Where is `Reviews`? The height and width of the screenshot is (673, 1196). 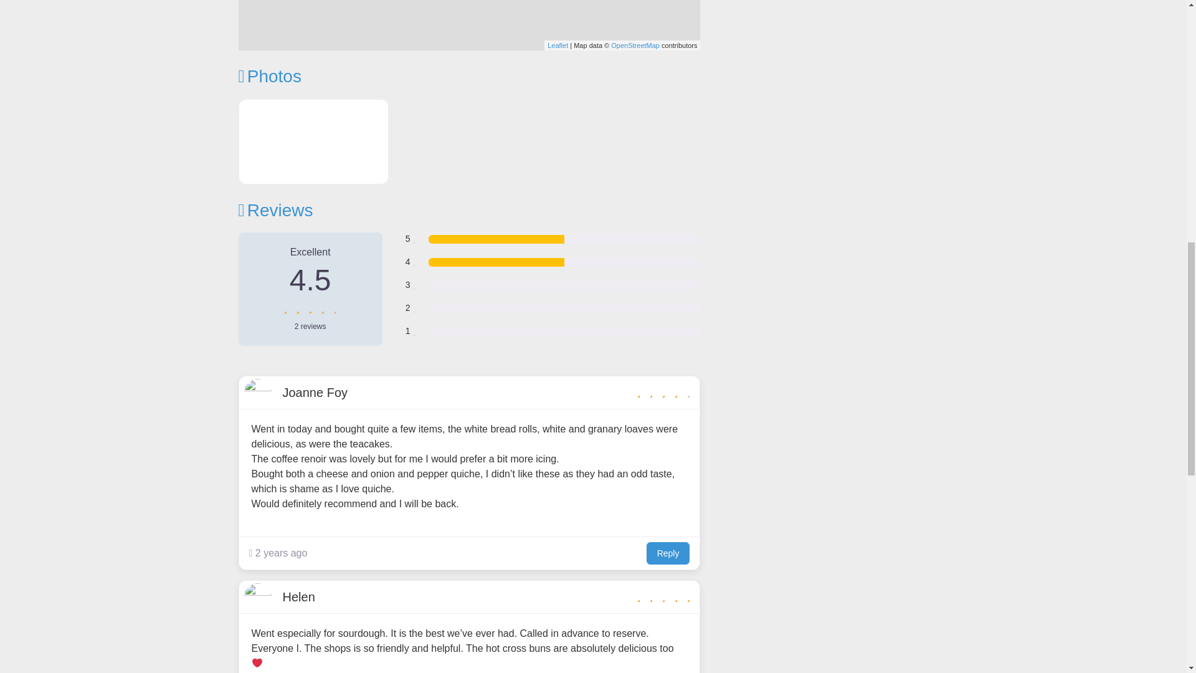 Reviews is located at coordinates (275, 210).